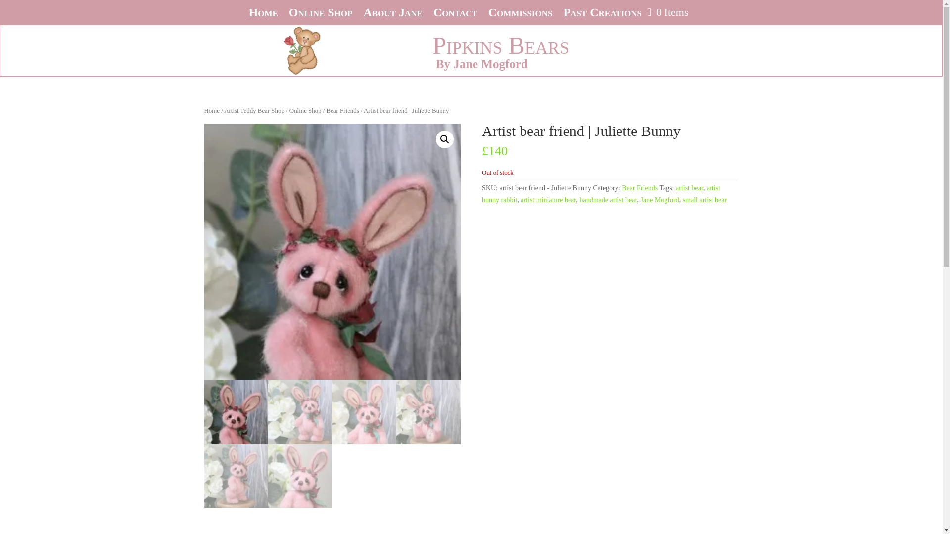 The height and width of the screenshot is (534, 950). I want to click on Online Shop, so click(321, 14).